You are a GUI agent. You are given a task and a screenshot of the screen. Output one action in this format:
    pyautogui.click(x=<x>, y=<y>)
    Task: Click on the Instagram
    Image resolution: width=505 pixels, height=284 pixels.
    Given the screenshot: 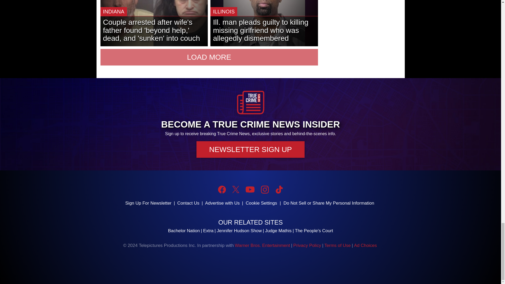 What is the action you would take?
    pyautogui.click(x=265, y=189)
    